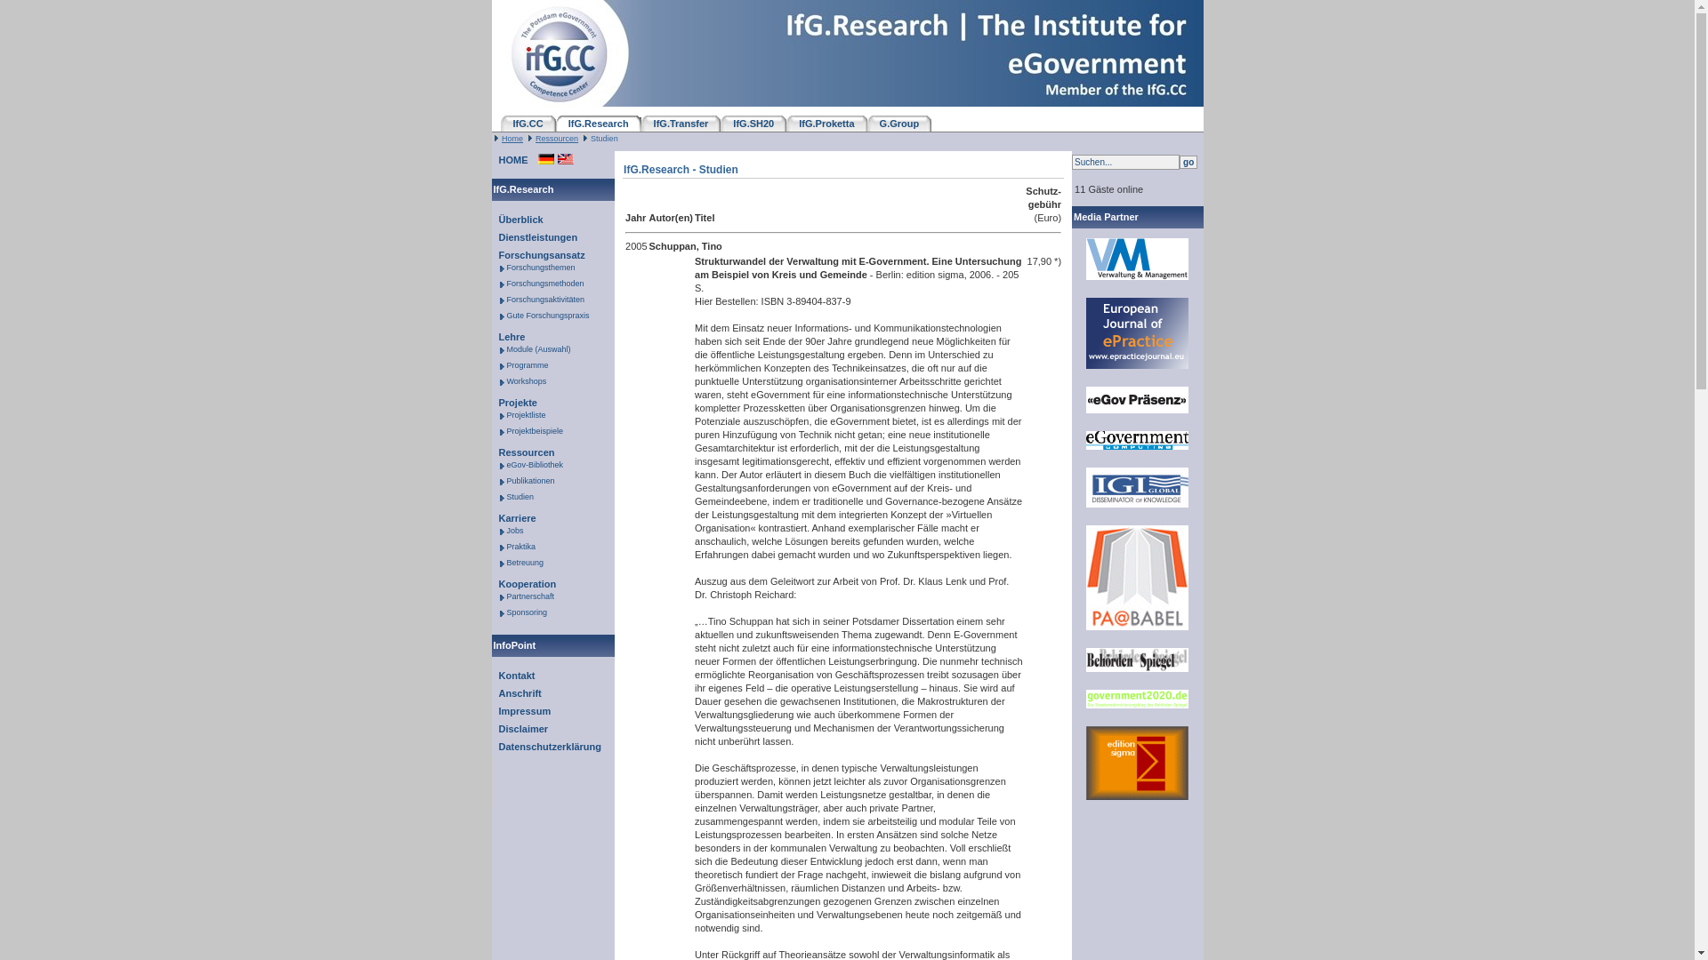 The height and width of the screenshot is (960, 1708). Describe the element at coordinates (546, 316) in the screenshot. I see `Gute Forschungspraxis` at that location.